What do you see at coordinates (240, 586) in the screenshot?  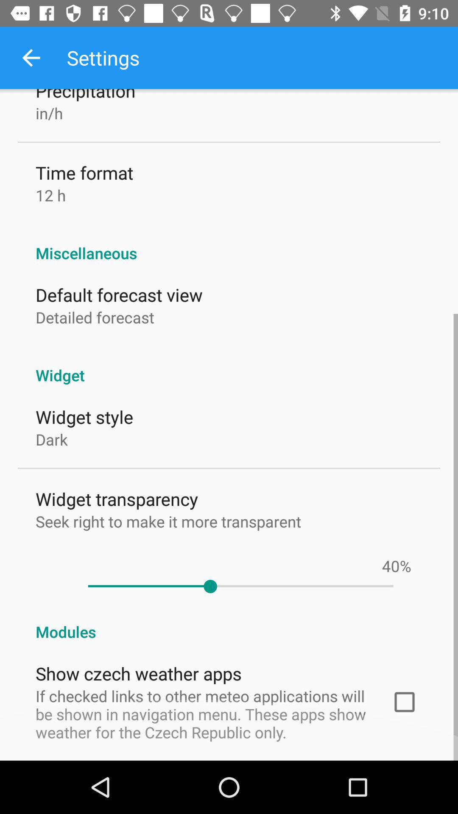 I see `turn on item below the %` at bounding box center [240, 586].